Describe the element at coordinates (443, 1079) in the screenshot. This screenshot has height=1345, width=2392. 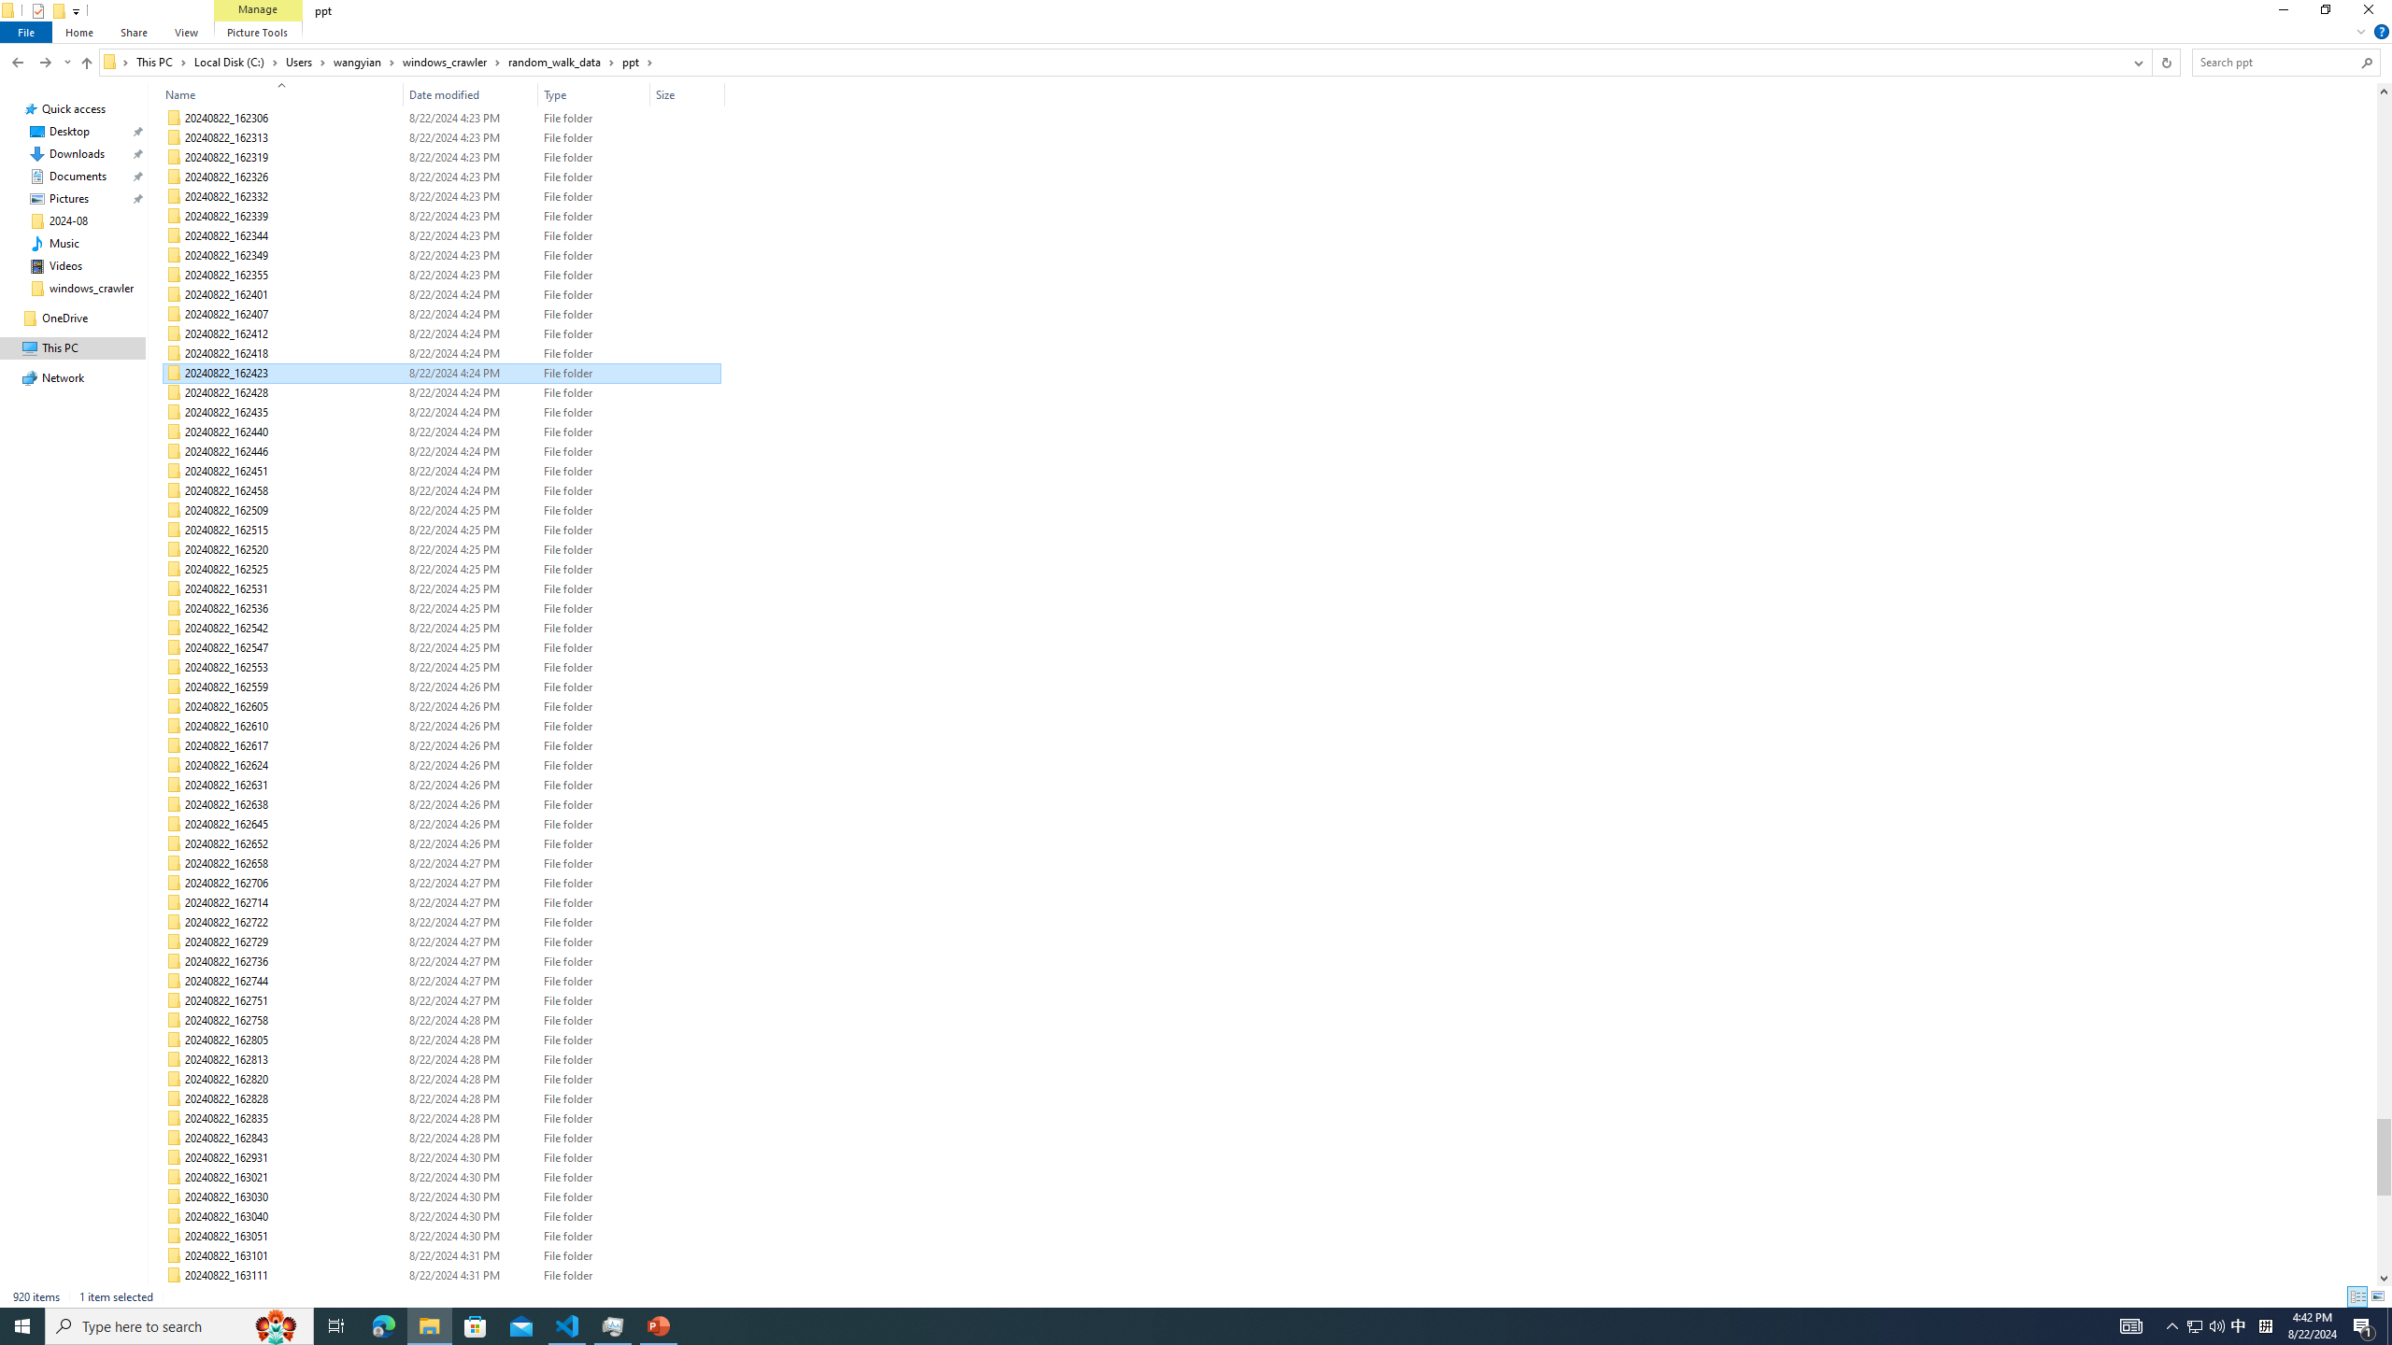
I see `20240822_162820` at that location.